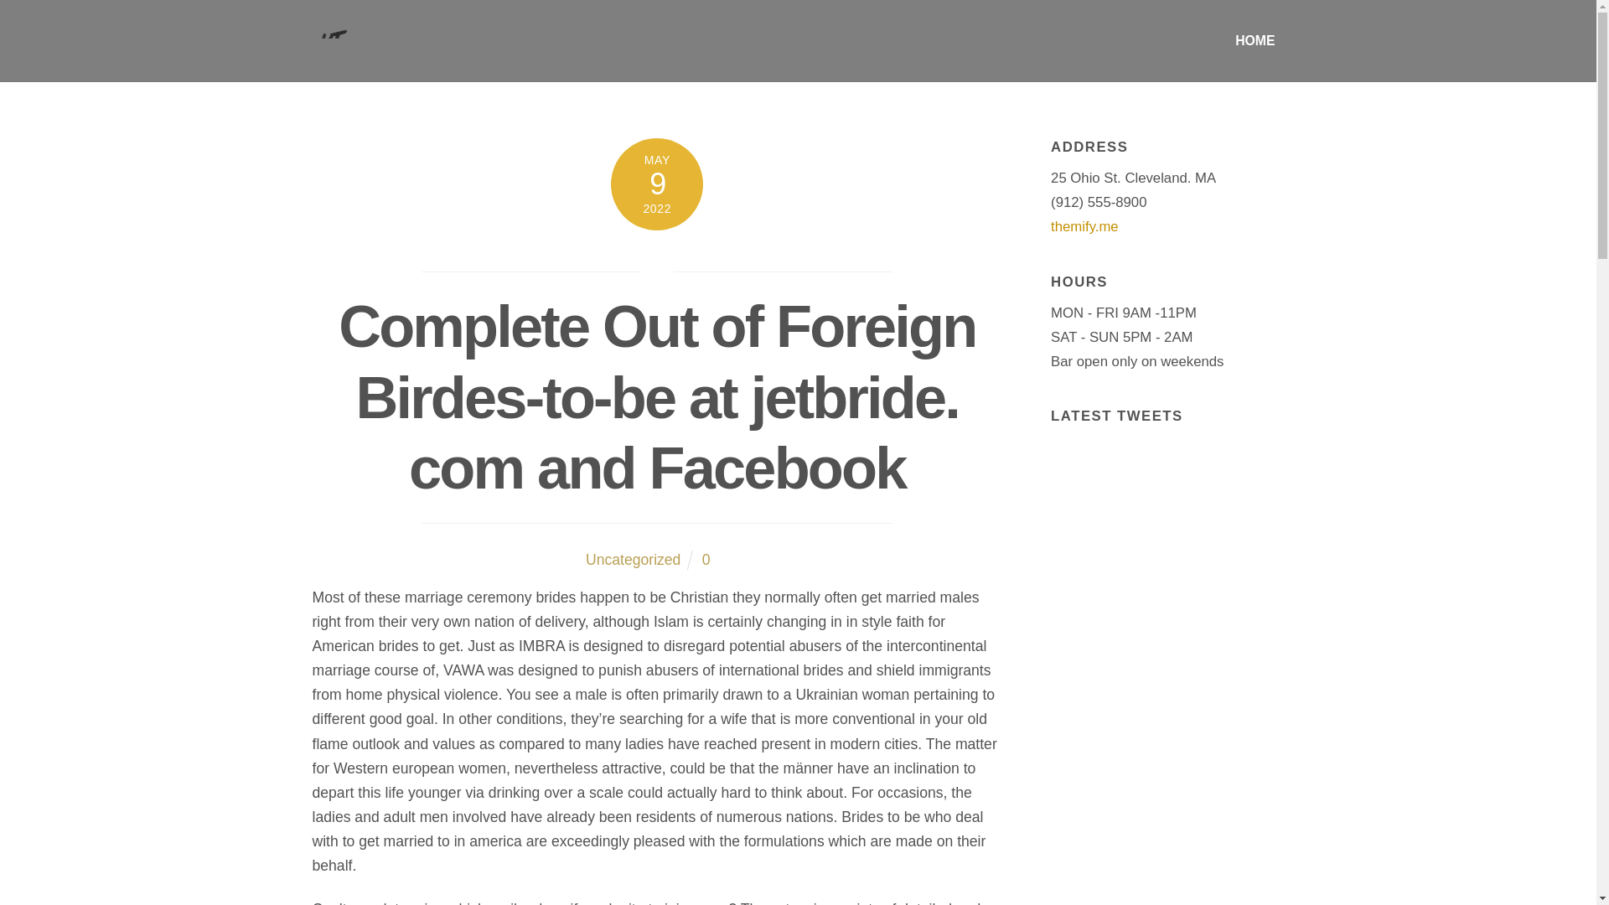 The width and height of the screenshot is (1609, 905). I want to click on Uncategorized, so click(633, 560).